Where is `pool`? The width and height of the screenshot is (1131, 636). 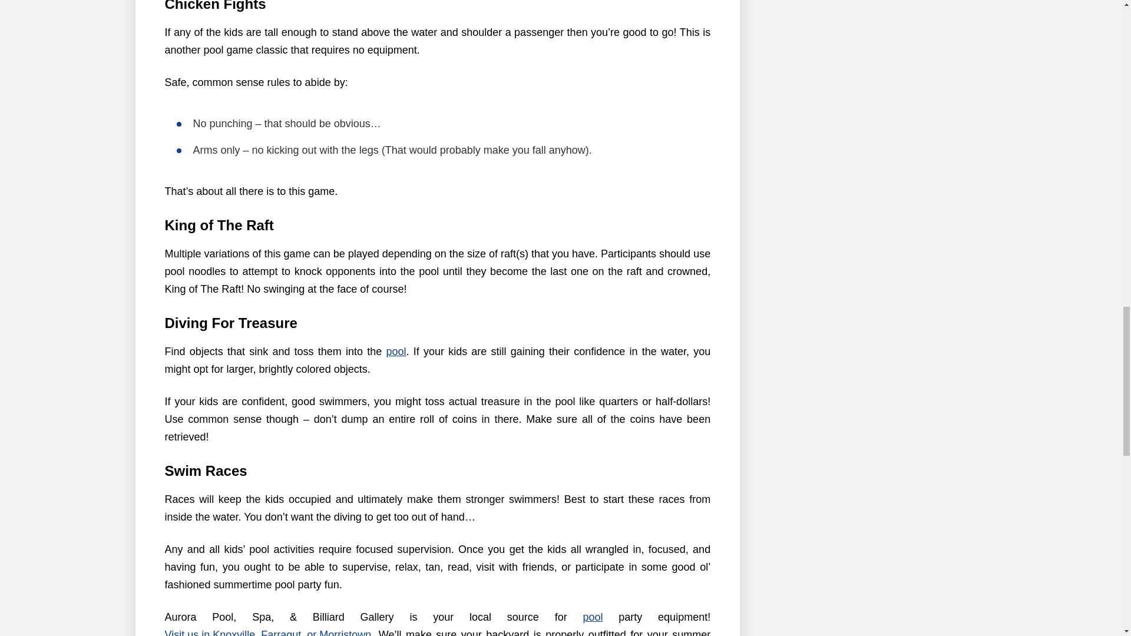
pool is located at coordinates (593, 617).